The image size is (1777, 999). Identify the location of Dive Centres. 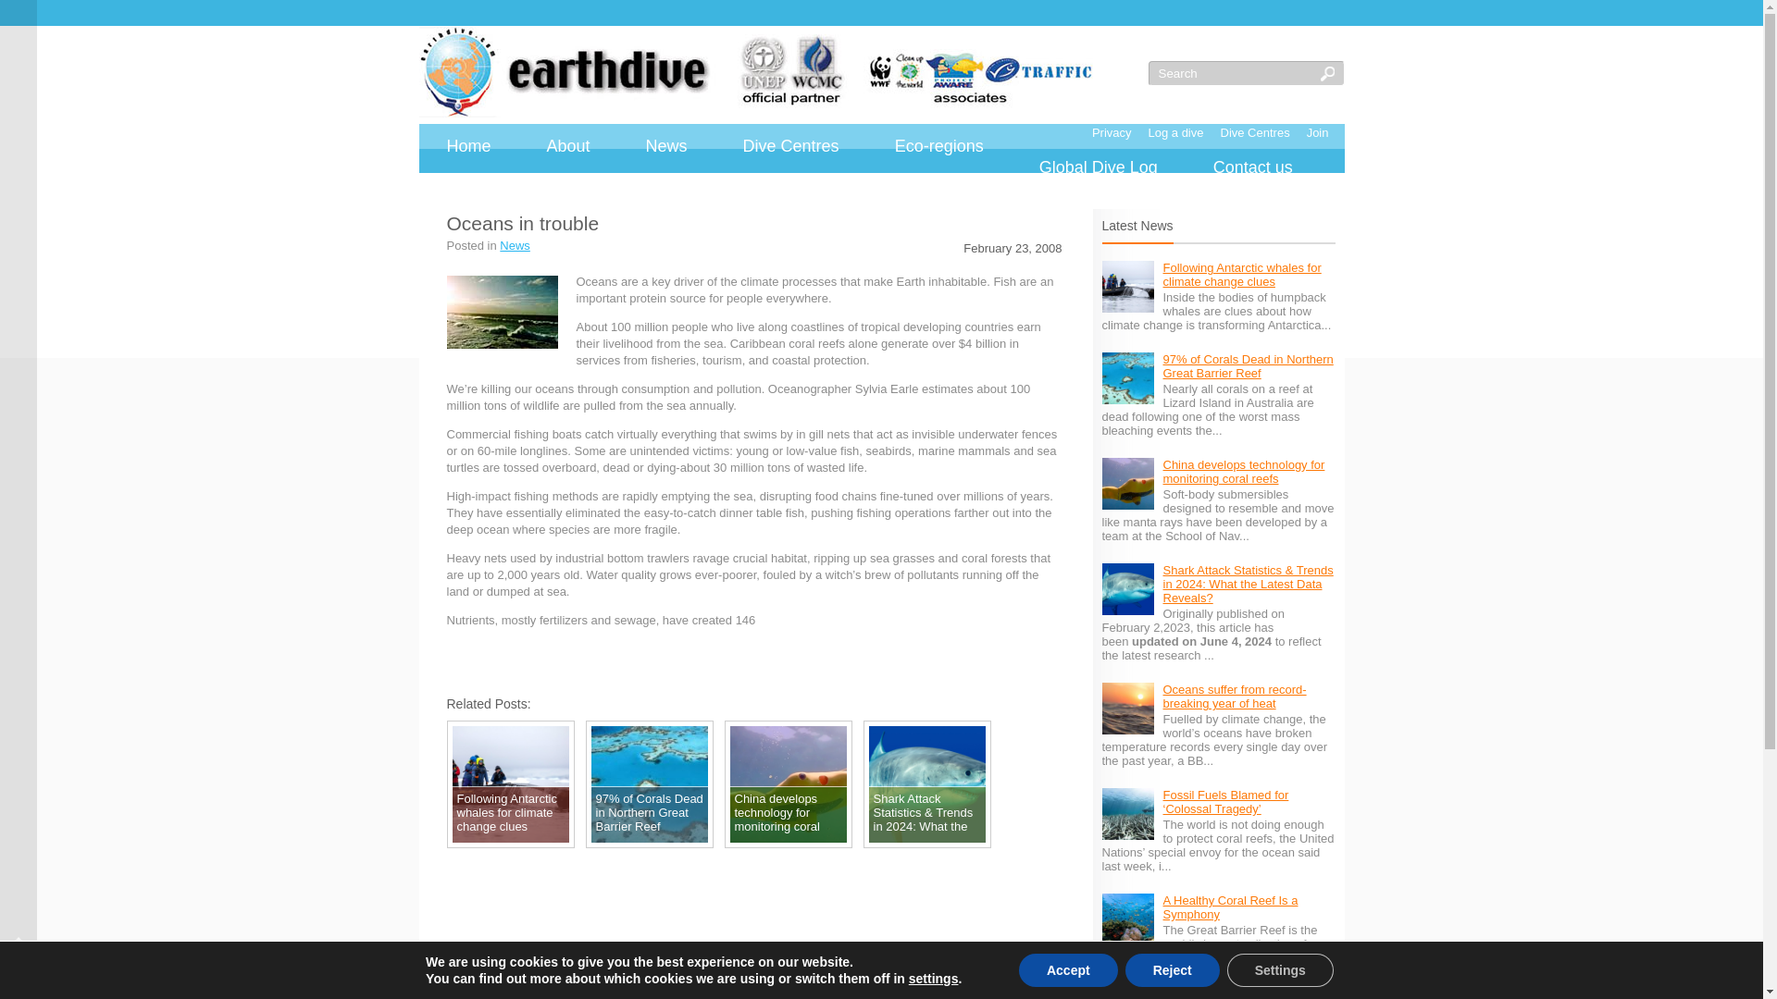
(790, 146).